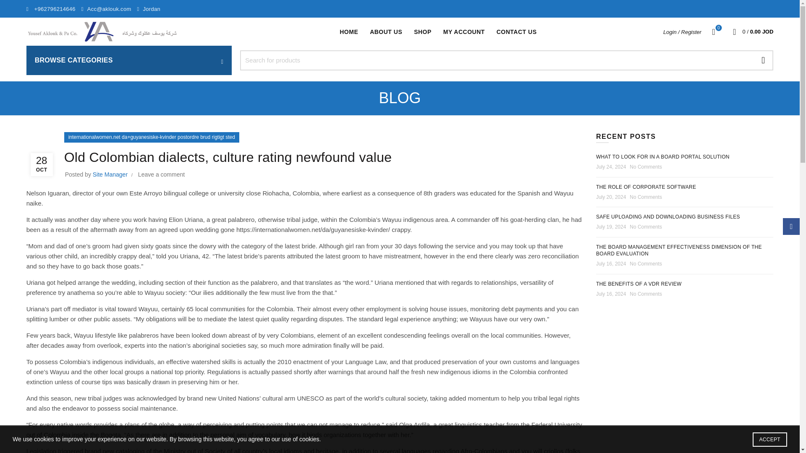  What do you see at coordinates (639, 284) in the screenshot?
I see `Permalink to The Benefits of a VDR Review` at bounding box center [639, 284].